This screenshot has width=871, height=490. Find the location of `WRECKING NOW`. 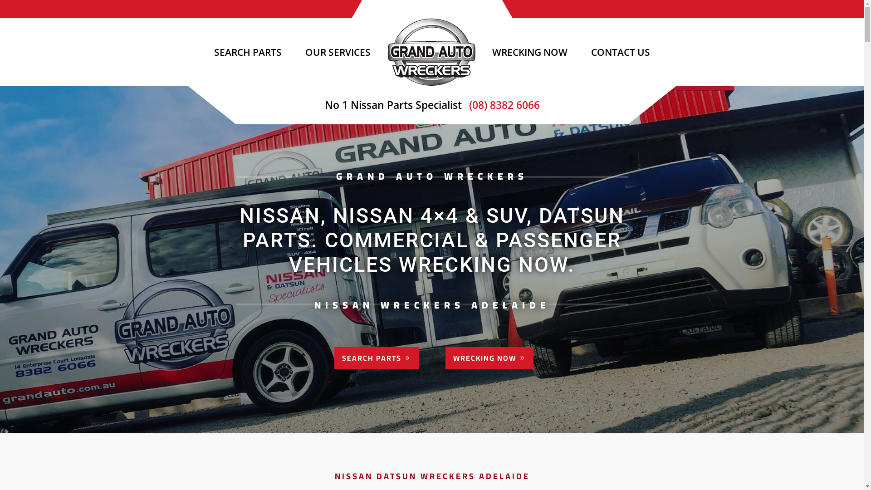

WRECKING NOW is located at coordinates (530, 52).